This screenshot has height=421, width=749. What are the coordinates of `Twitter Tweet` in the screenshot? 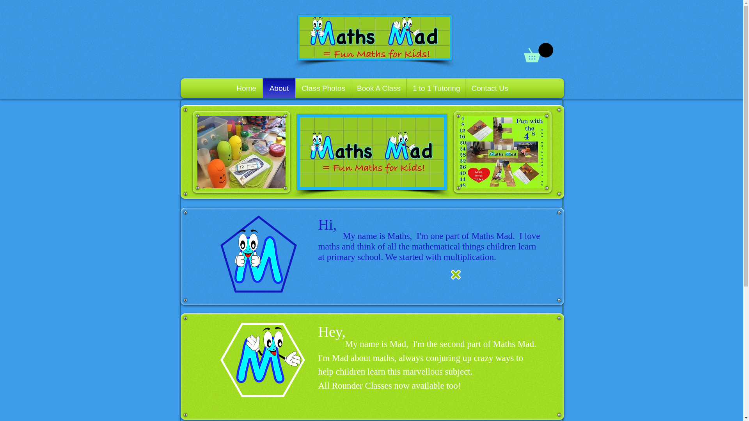 It's located at (220, 37).